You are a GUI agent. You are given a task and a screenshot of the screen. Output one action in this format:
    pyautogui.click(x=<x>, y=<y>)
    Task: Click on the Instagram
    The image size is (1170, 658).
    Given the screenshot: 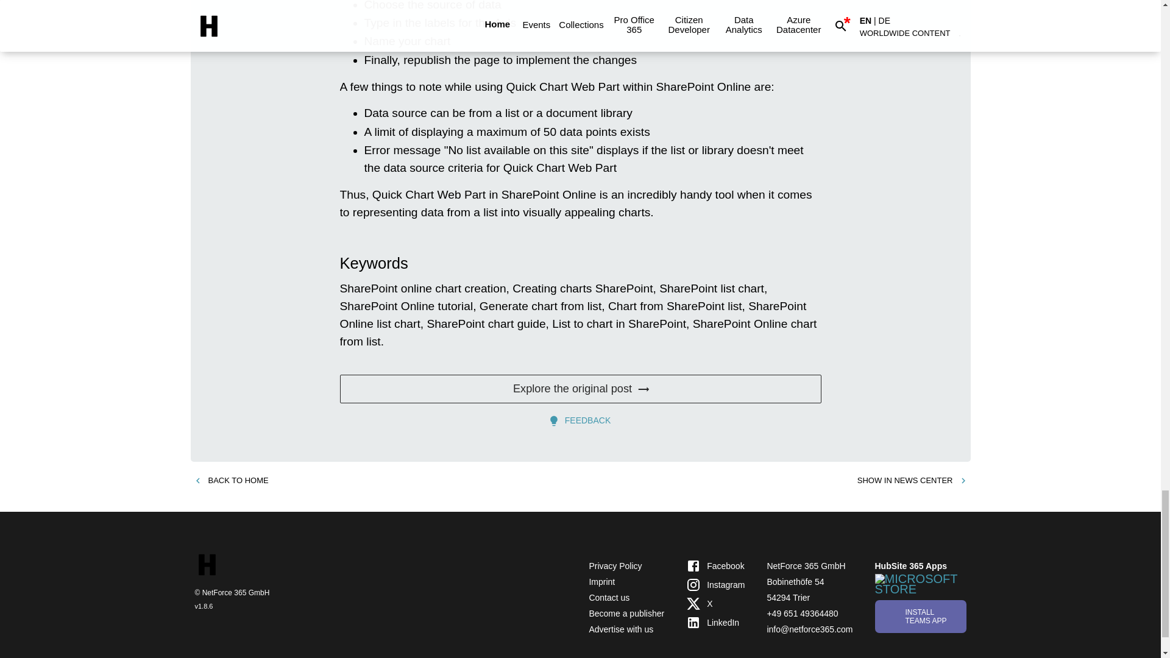 What is the action you would take?
    pyautogui.click(x=715, y=585)
    